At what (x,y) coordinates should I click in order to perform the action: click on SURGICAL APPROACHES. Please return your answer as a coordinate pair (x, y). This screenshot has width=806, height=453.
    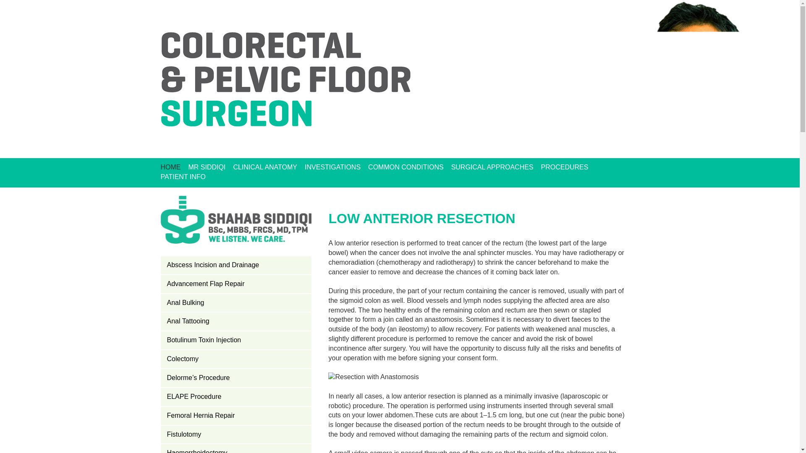
    Looking at the image, I should click on (492, 168).